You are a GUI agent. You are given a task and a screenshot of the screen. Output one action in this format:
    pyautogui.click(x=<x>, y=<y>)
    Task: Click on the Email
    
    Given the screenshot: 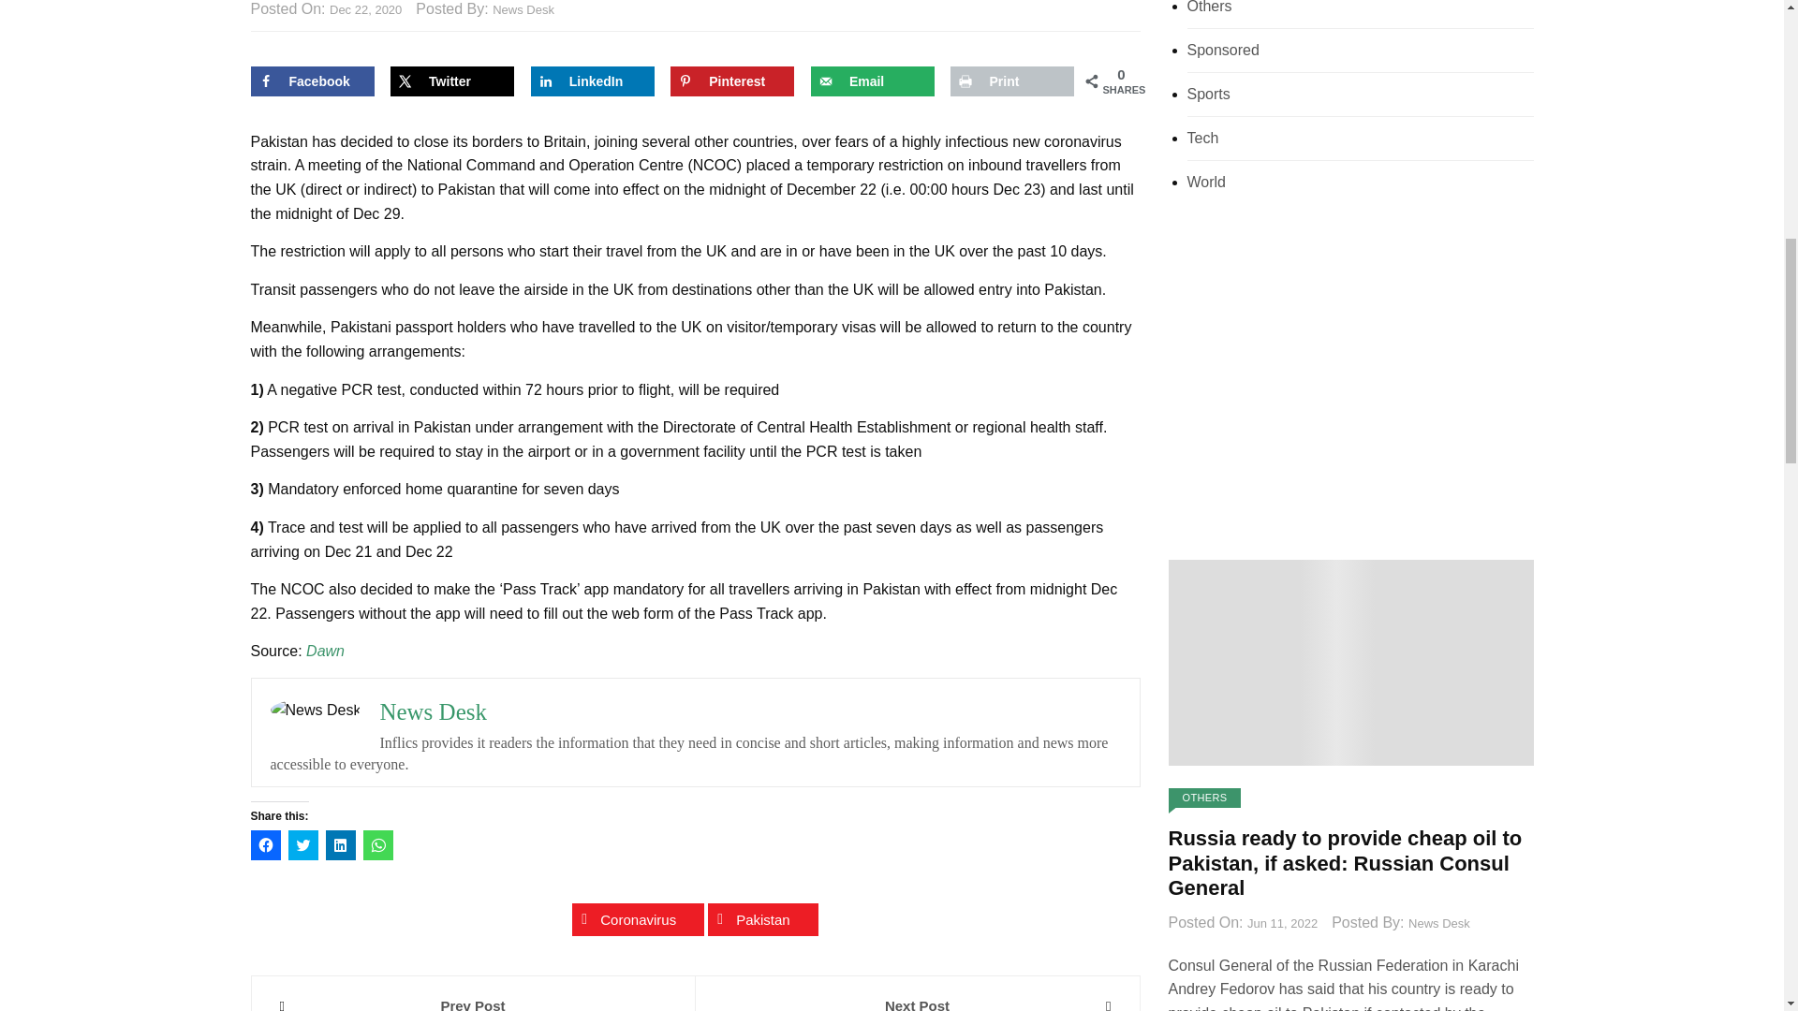 What is the action you would take?
    pyautogui.click(x=873, y=81)
    